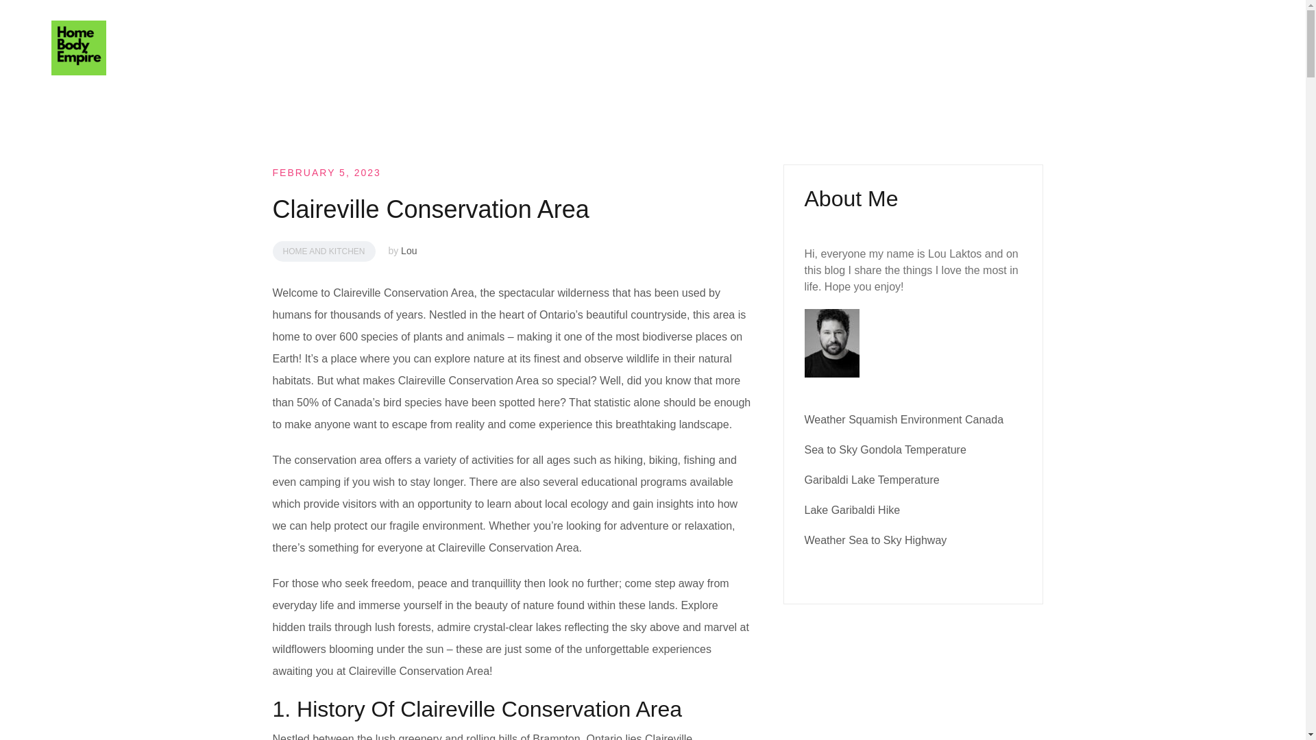  What do you see at coordinates (1038, 48) in the screenshot?
I see `Home` at bounding box center [1038, 48].